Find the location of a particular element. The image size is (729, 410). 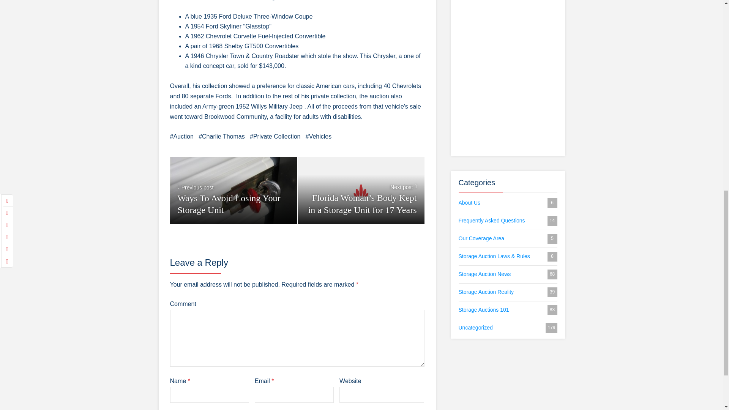

Auction is located at coordinates (181, 136).